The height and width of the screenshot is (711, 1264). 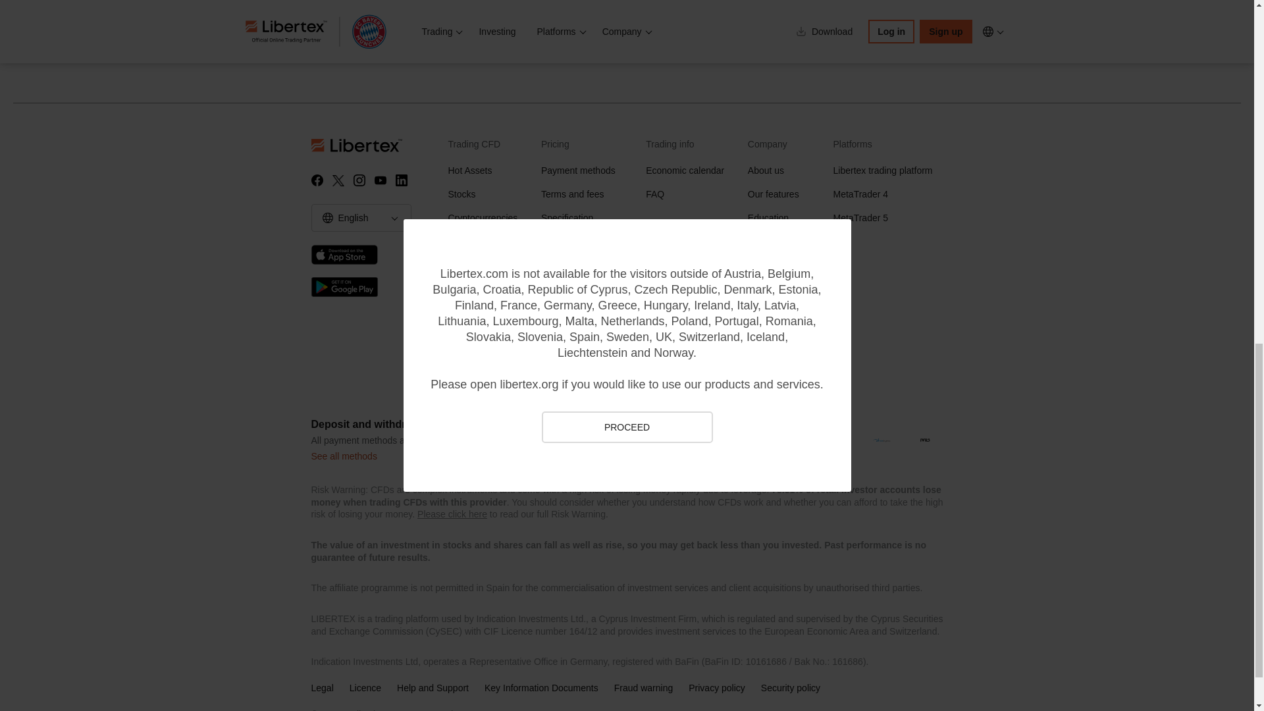 I want to click on Libertex, so click(x=374, y=145).